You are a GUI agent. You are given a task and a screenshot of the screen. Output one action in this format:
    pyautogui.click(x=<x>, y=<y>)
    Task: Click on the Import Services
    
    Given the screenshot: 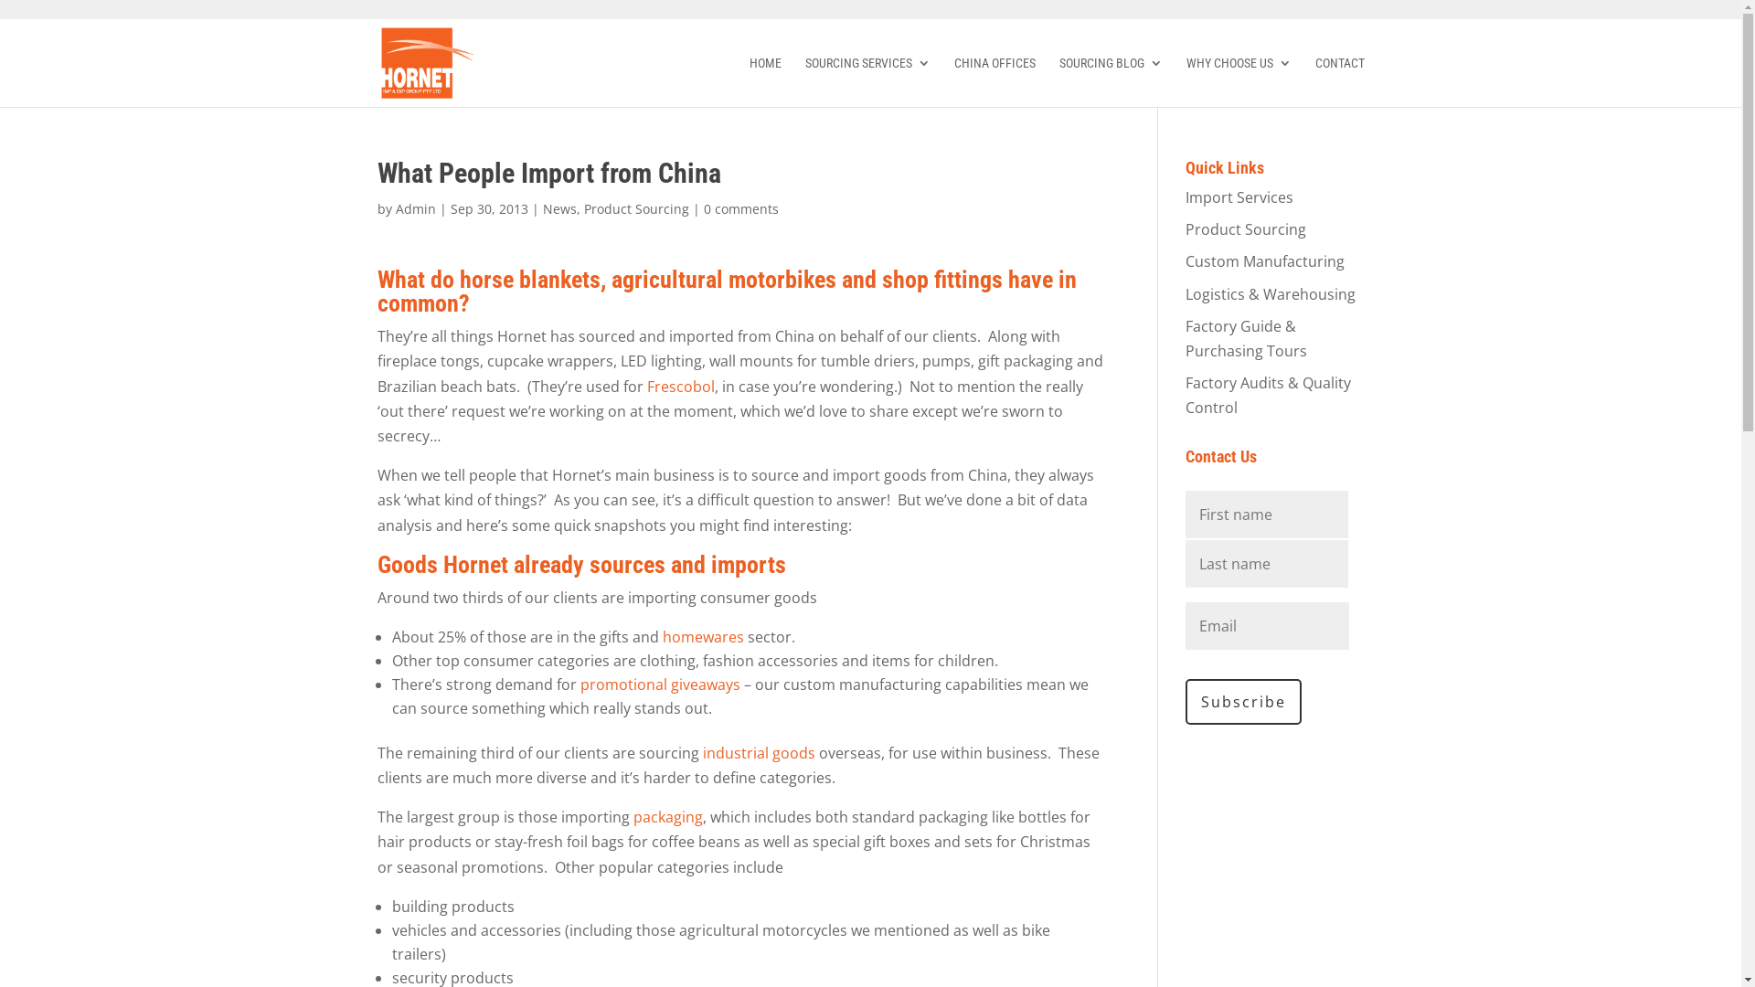 What is the action you would take?
    pyautogui.click(x=1239, y=197)
    